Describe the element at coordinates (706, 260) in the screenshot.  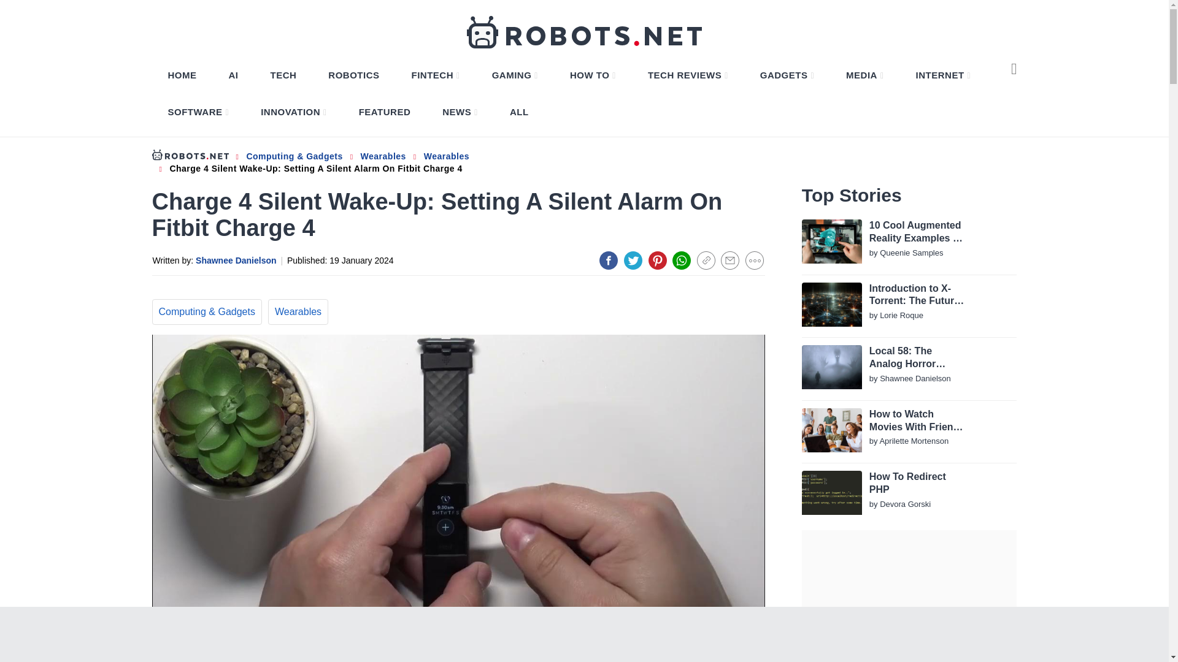
I see `Copy to Clipboard` at that location.